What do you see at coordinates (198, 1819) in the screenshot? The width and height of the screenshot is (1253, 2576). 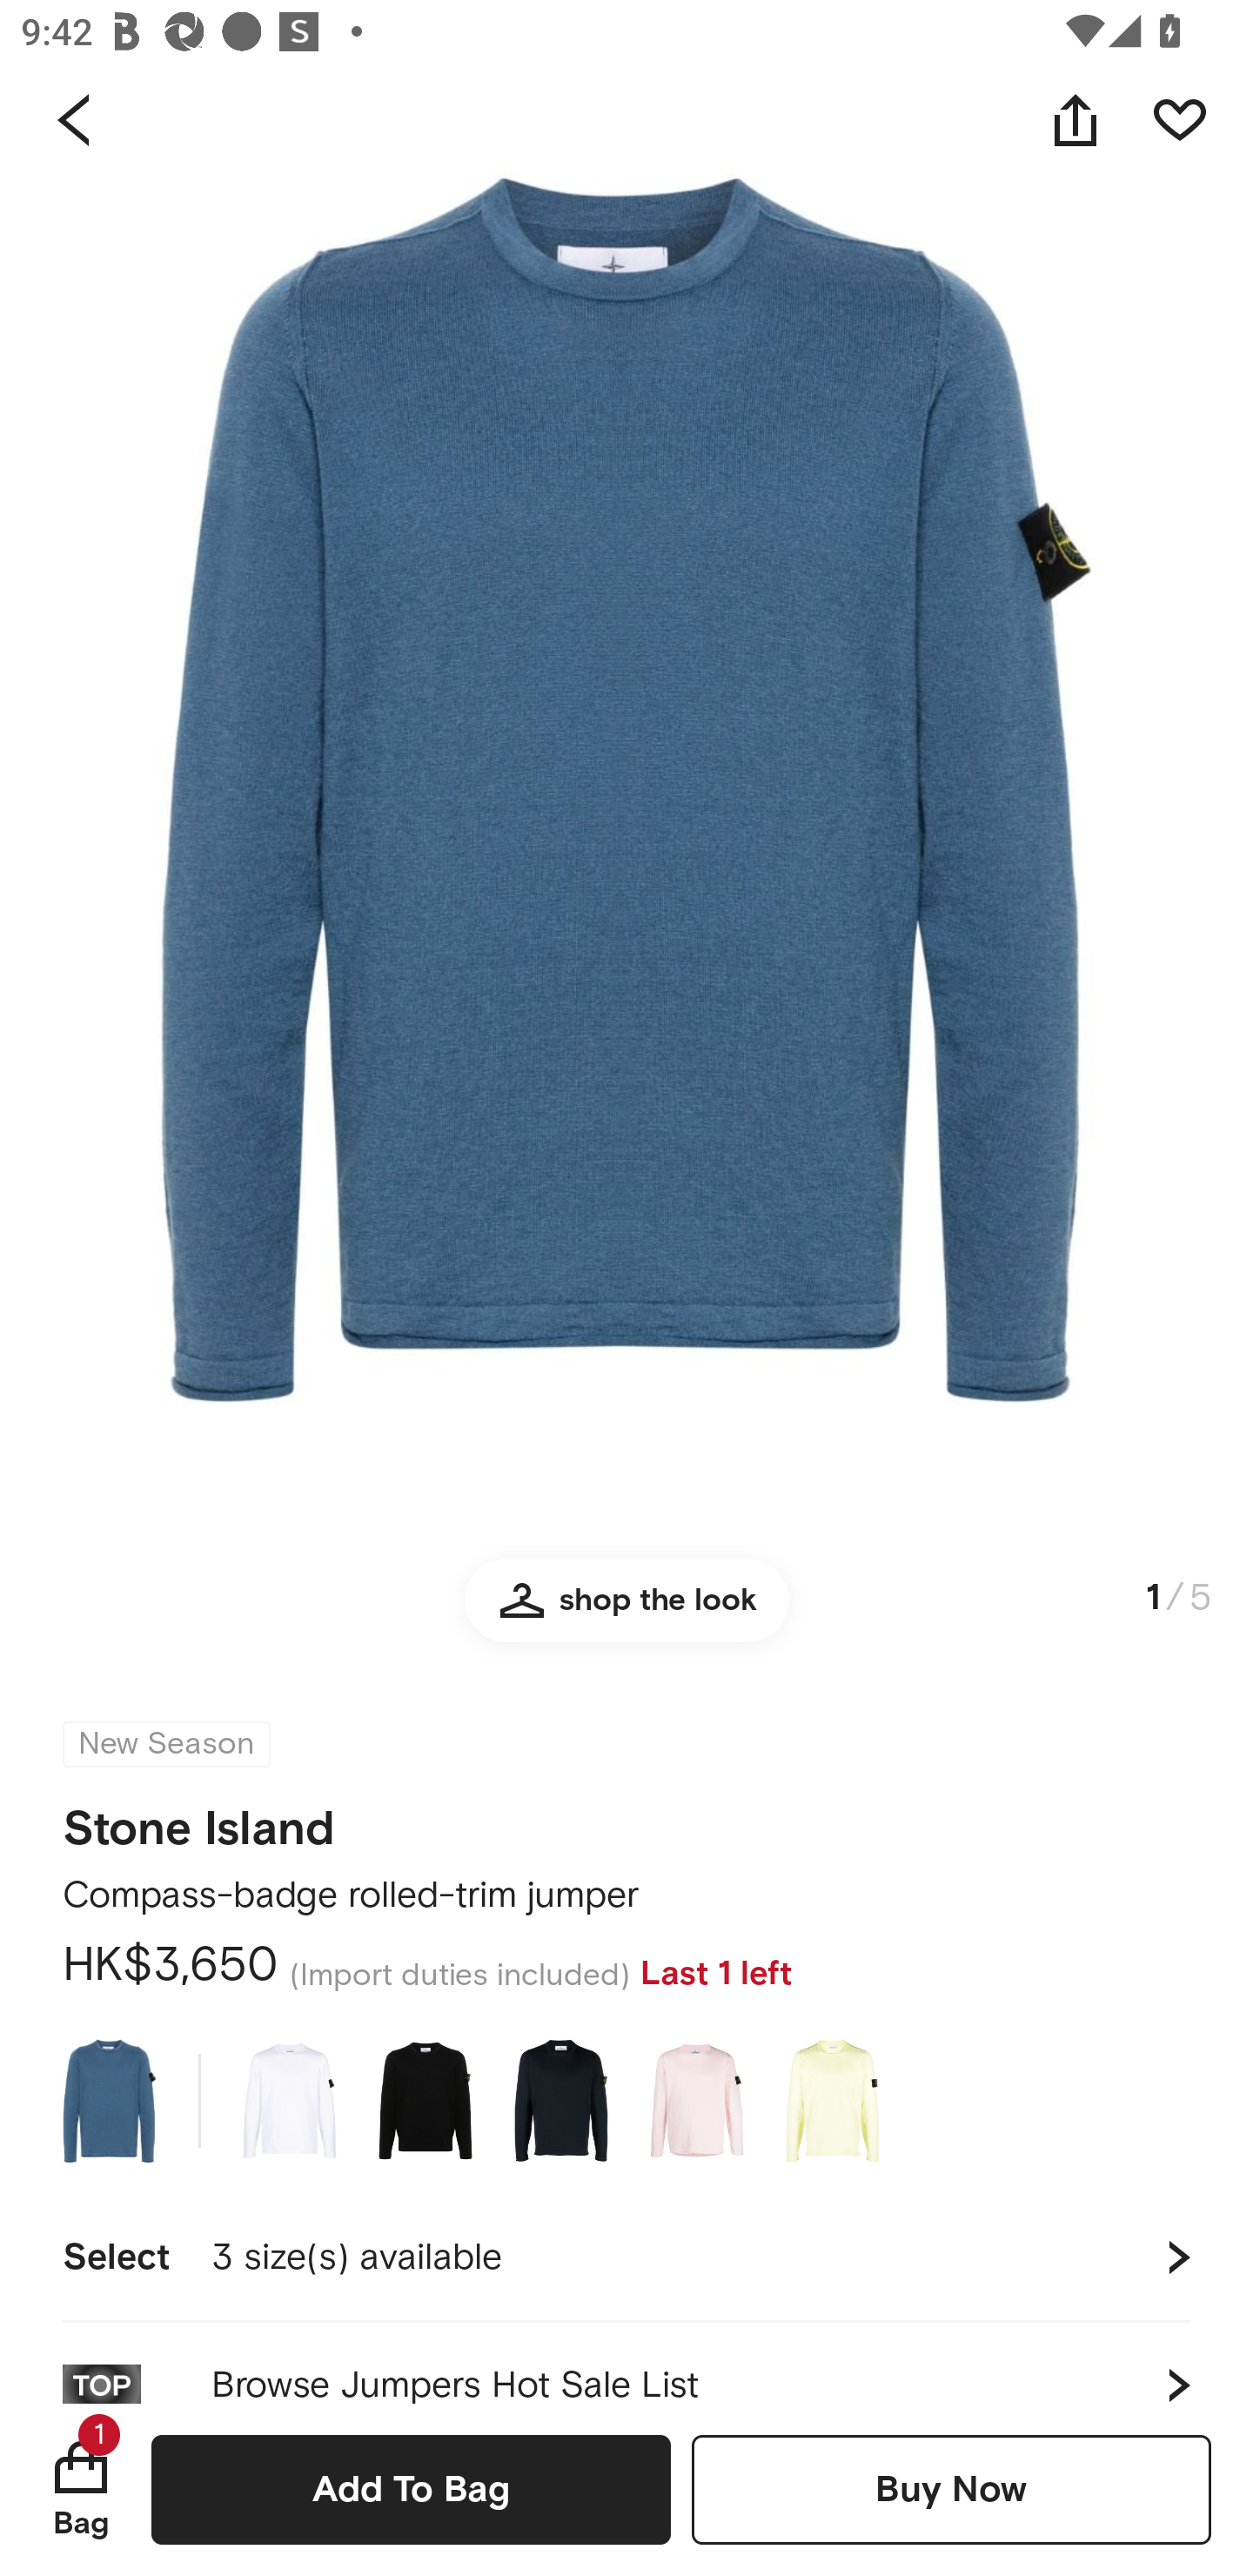 I see `Stone Island` at bounding box center [198, 1819].